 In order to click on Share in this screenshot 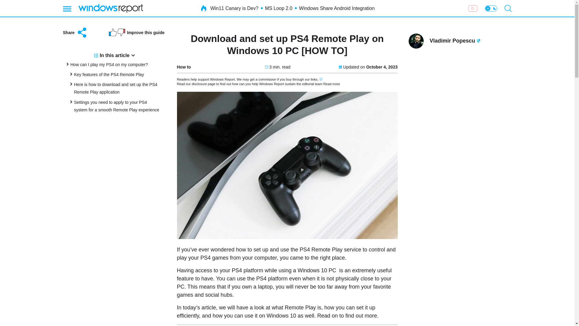, I will do `click(75, 33)`.